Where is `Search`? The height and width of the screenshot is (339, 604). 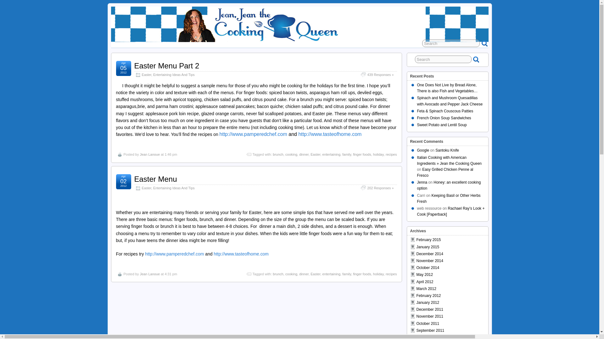
Search is located at coordinates (451, 43).